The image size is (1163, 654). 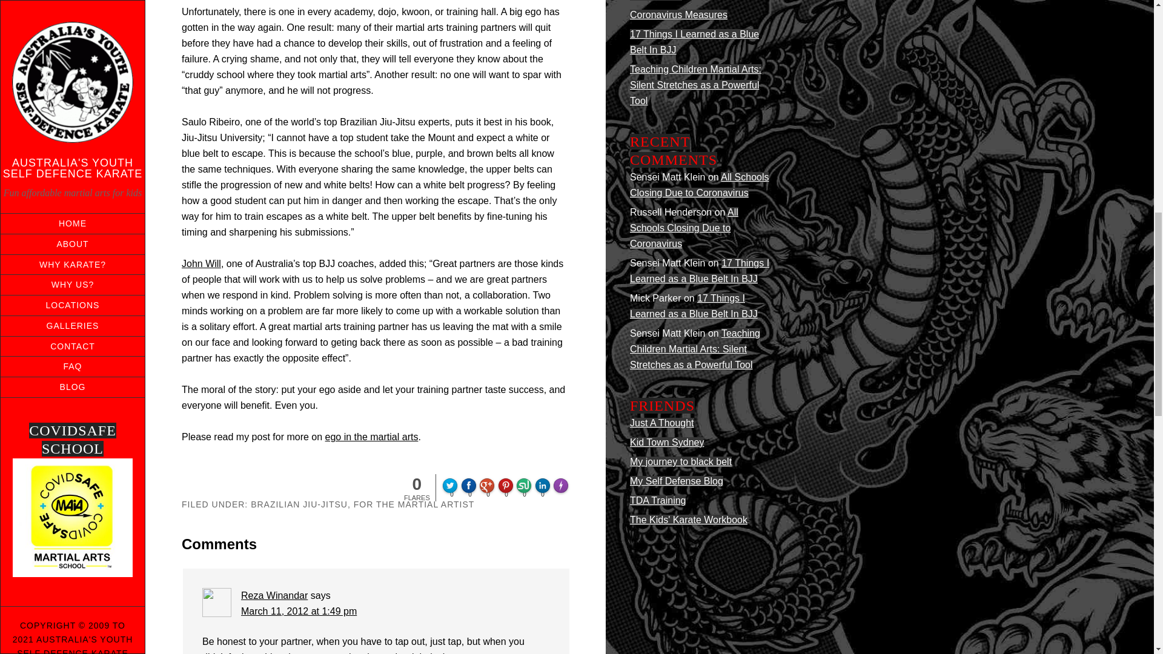 What do you see at coordinates (666, 442) in the screenshot?
I see `Great website for fun activities for children in Sydney.` at bounding box center [666, 442].